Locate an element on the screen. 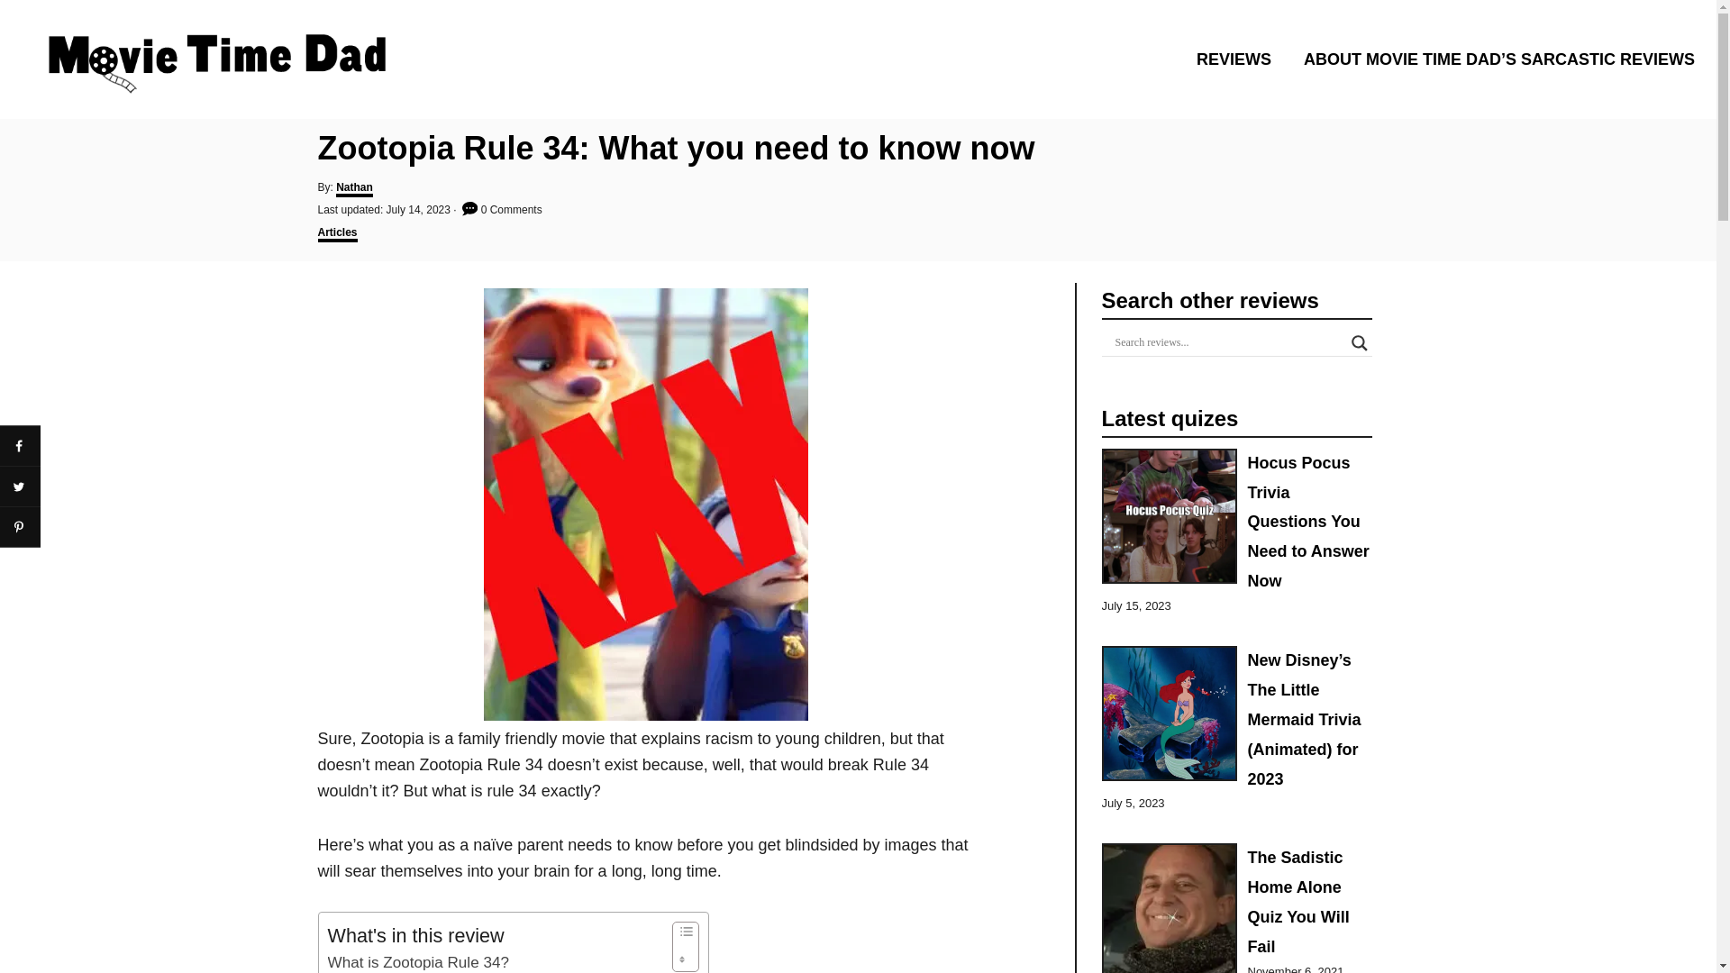  Movie Time Dad is located at coordinates (241, 59).